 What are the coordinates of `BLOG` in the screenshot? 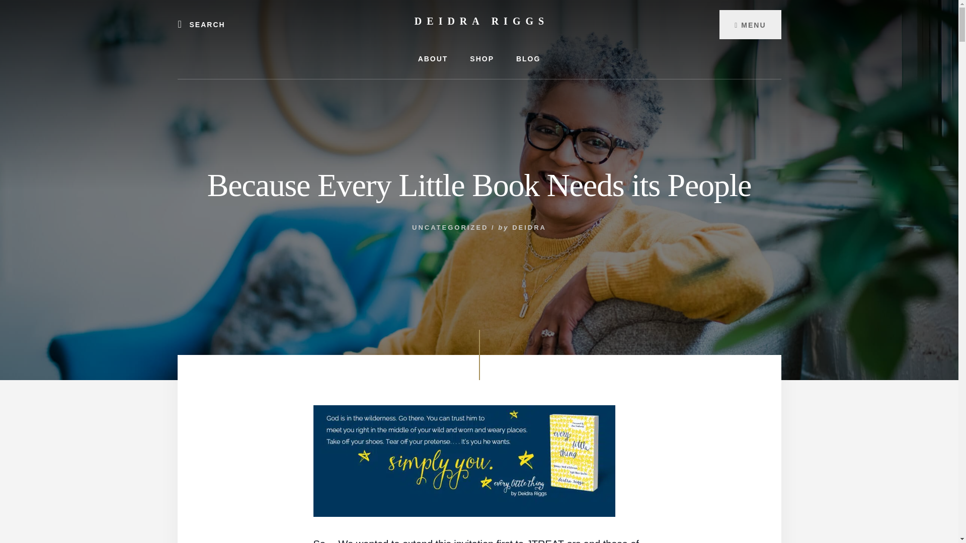 It's located at (528, 58).